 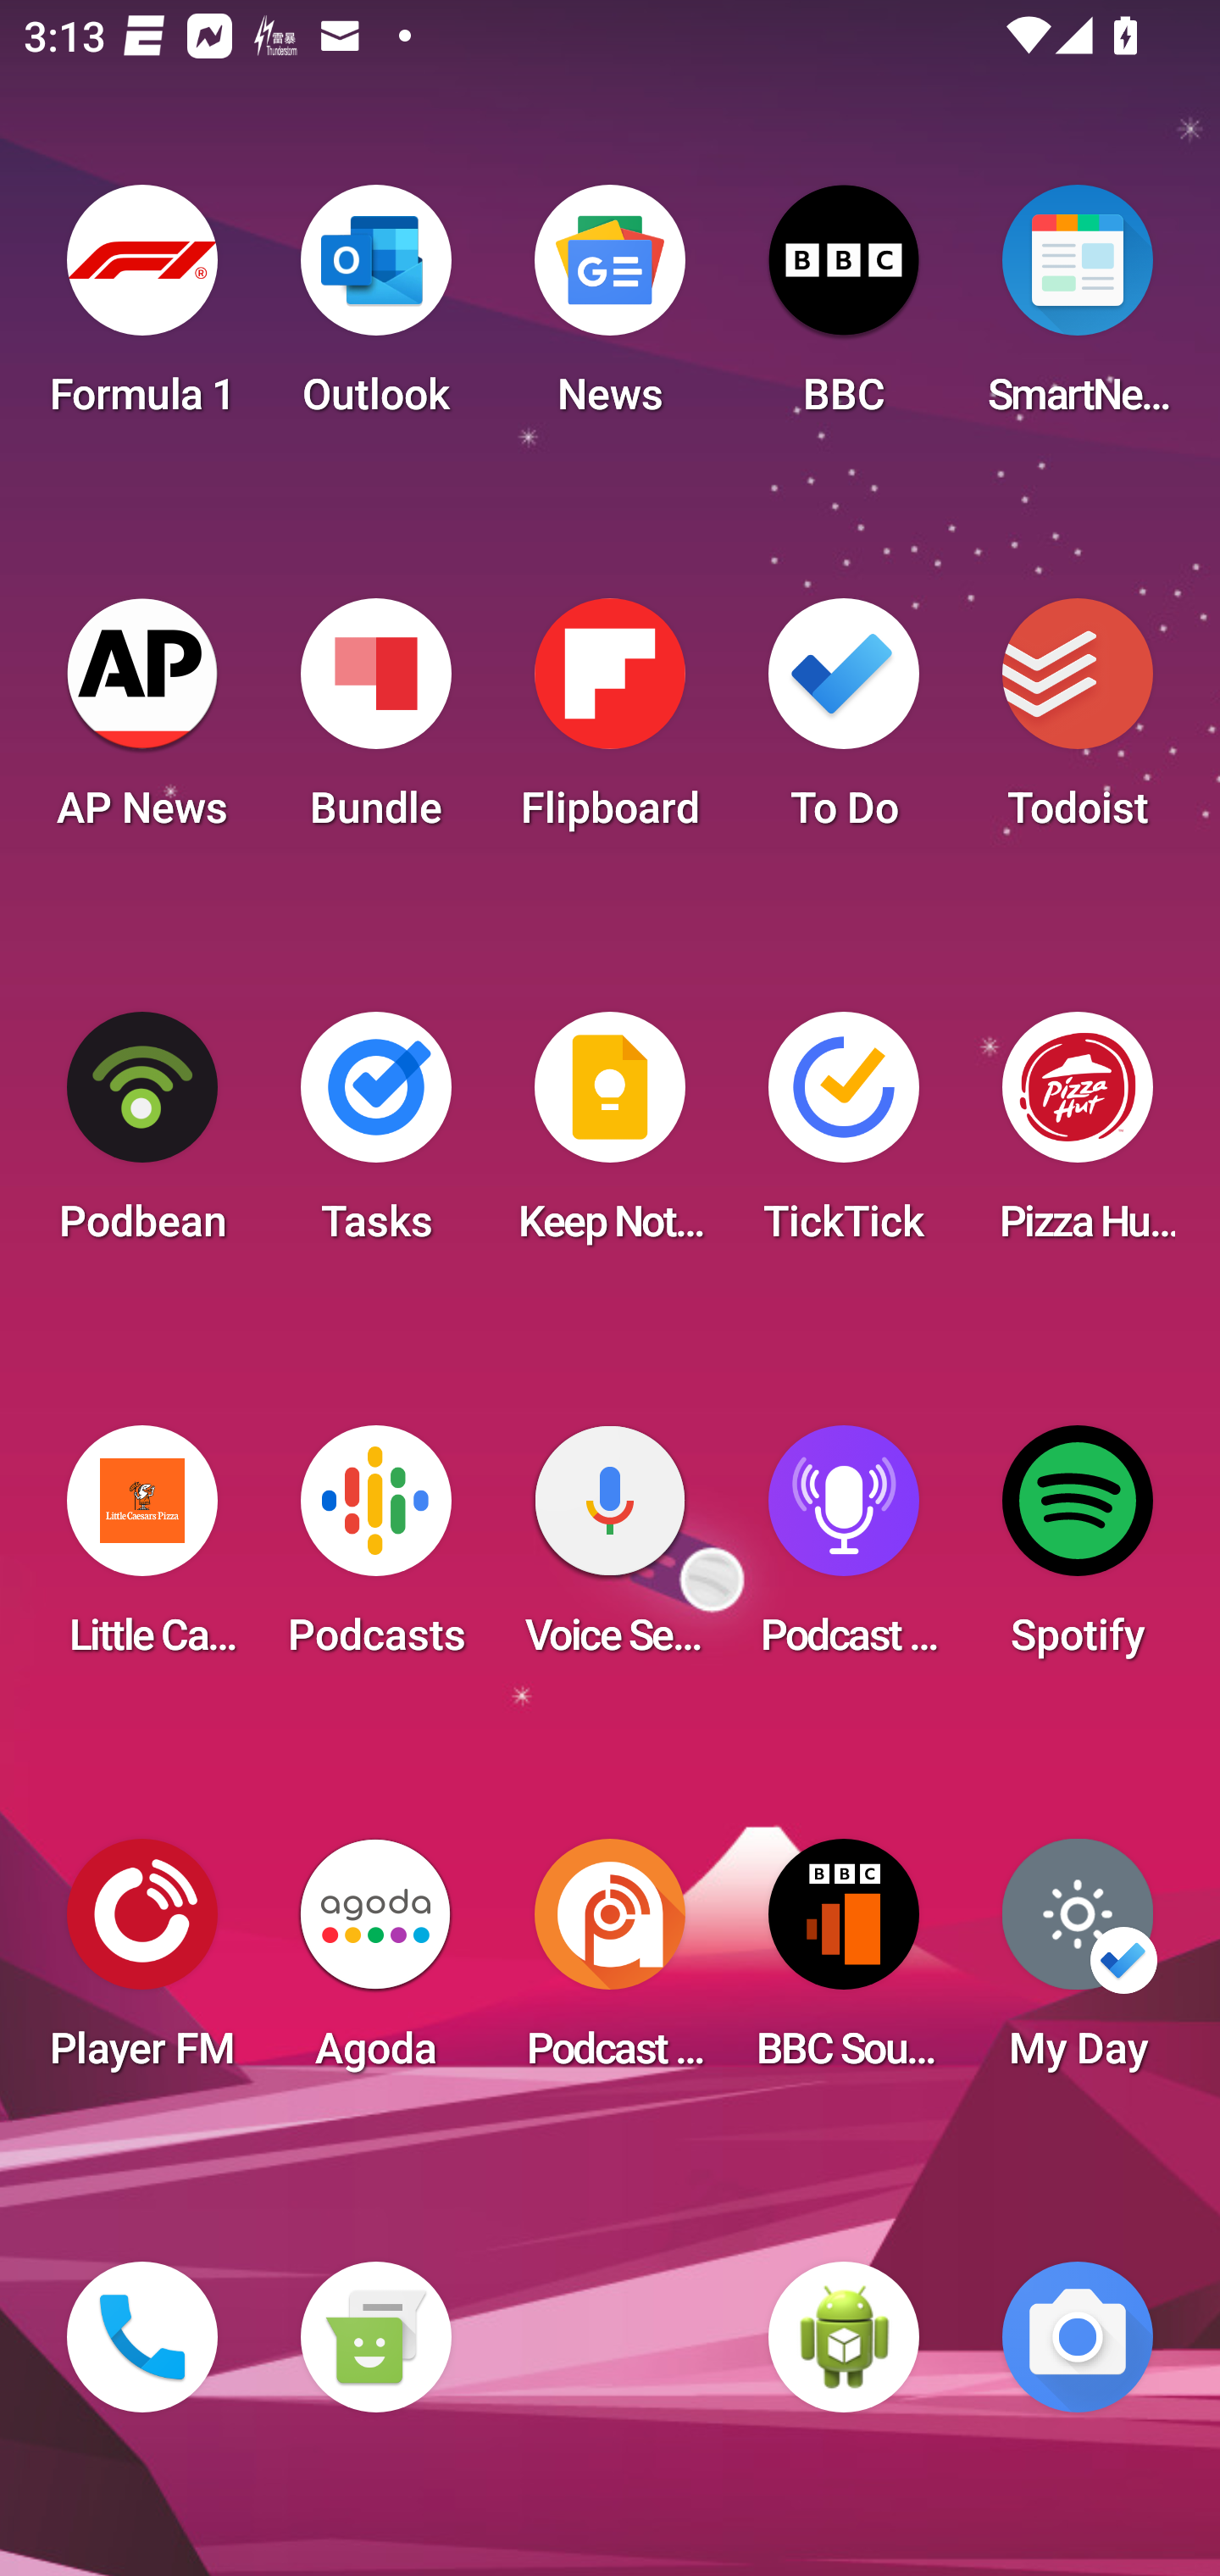 I want to click on TickTick, so click(x=844, y=1137).